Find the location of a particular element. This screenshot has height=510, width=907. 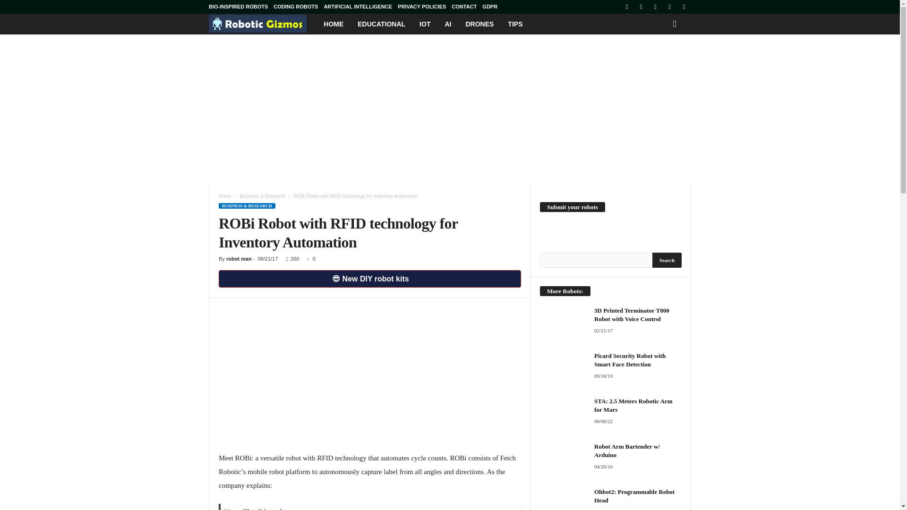

ARTIFICIAL INTELLIGENCE is located at coordinates (358, 7).